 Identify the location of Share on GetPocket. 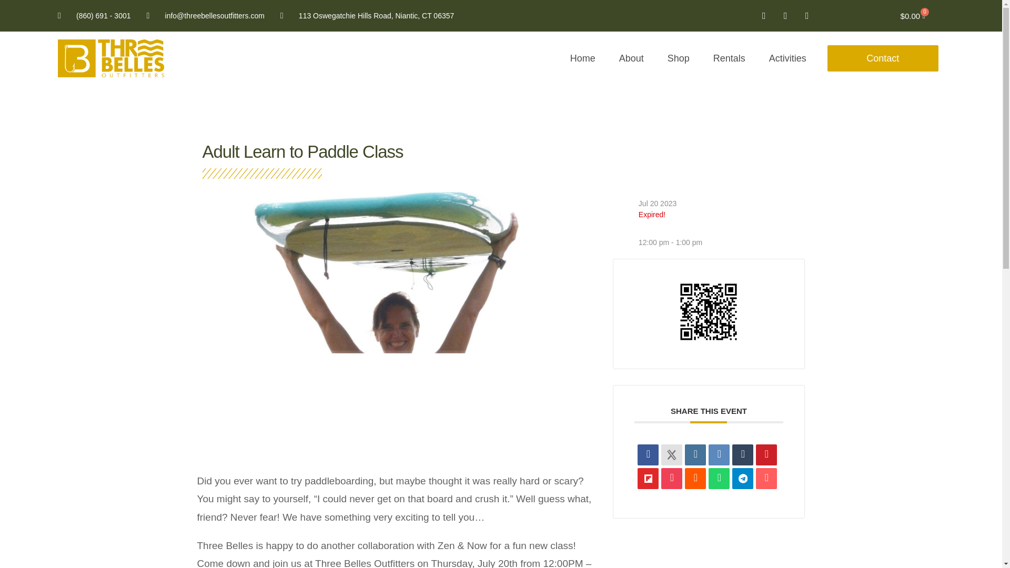
(672, 478).